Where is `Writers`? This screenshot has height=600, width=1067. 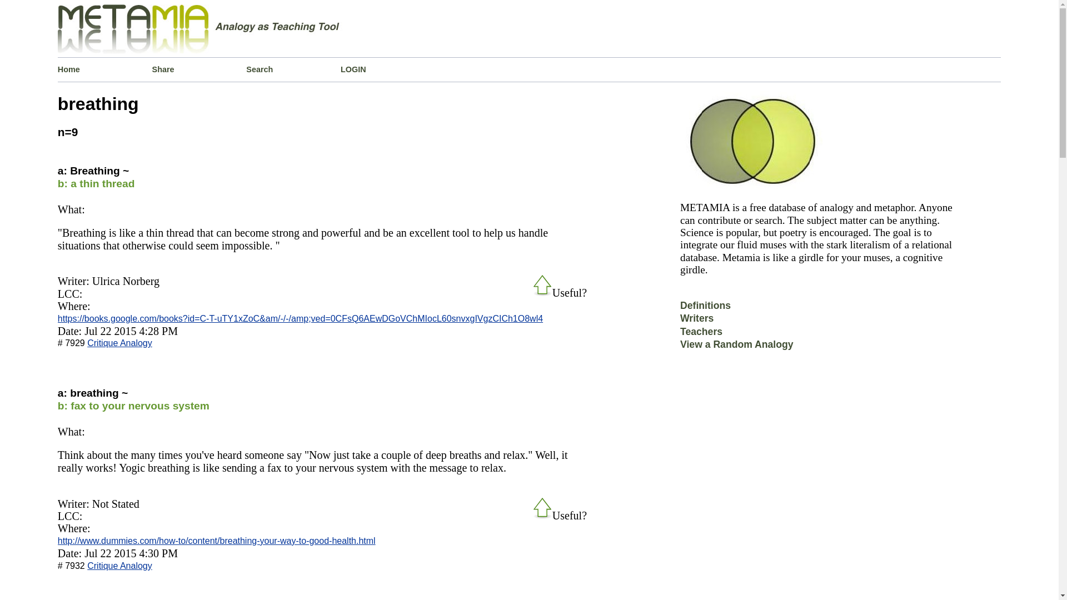
Writers is located at coordinates (697, 322).